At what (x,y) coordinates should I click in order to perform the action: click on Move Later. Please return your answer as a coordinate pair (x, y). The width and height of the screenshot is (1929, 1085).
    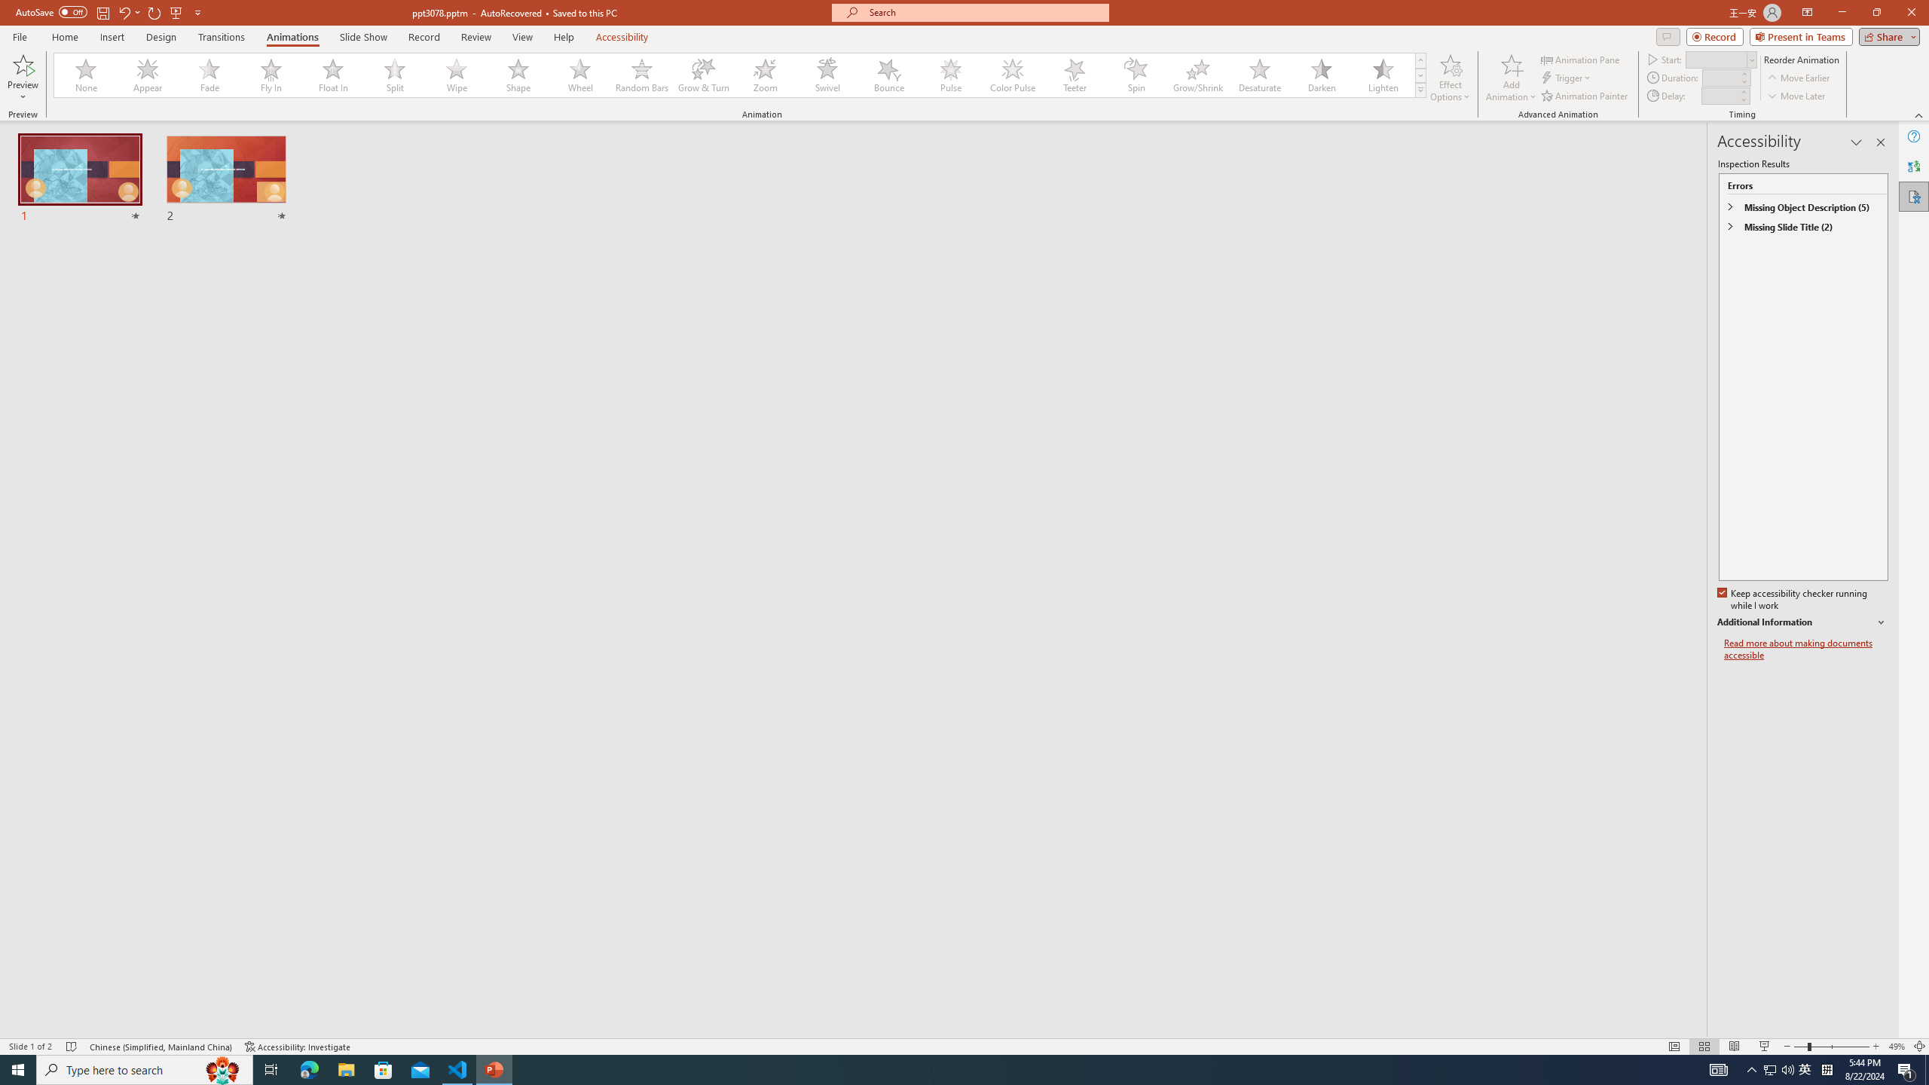
    Looking at the image, I should click on (1796, 96).